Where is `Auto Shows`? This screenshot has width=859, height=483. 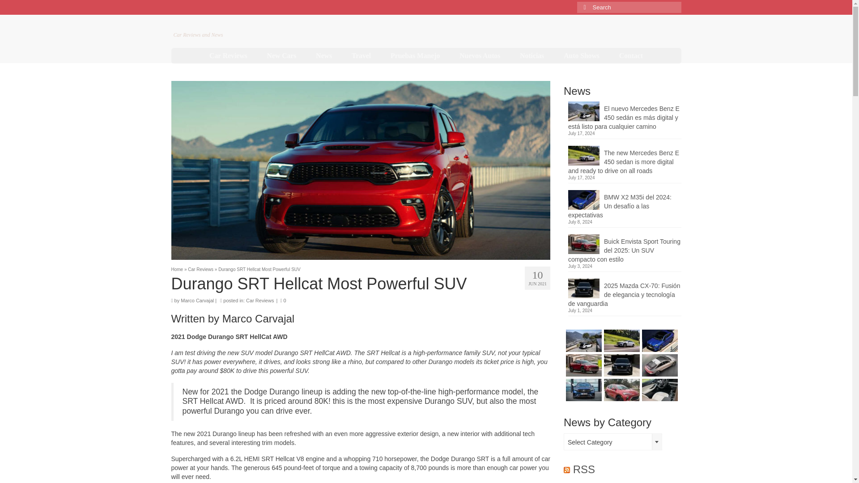 Auto Shows is located at coordinates (582, 55).